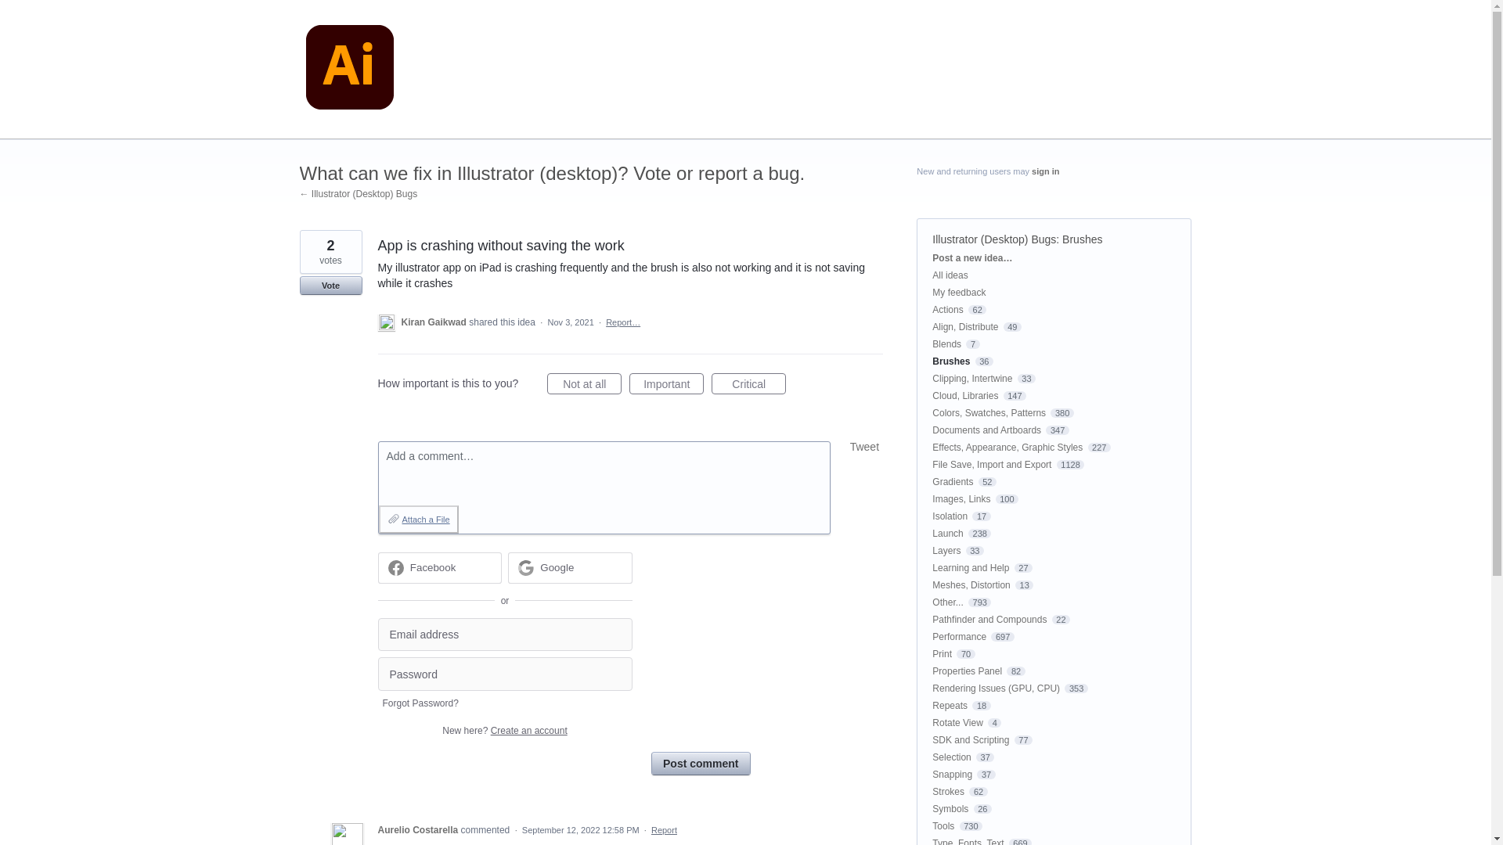 The width and height of the screenshot is (1503, 845). Describe the element at coordinates (748, 383) in the screenshot. I see `Critical` at that location.